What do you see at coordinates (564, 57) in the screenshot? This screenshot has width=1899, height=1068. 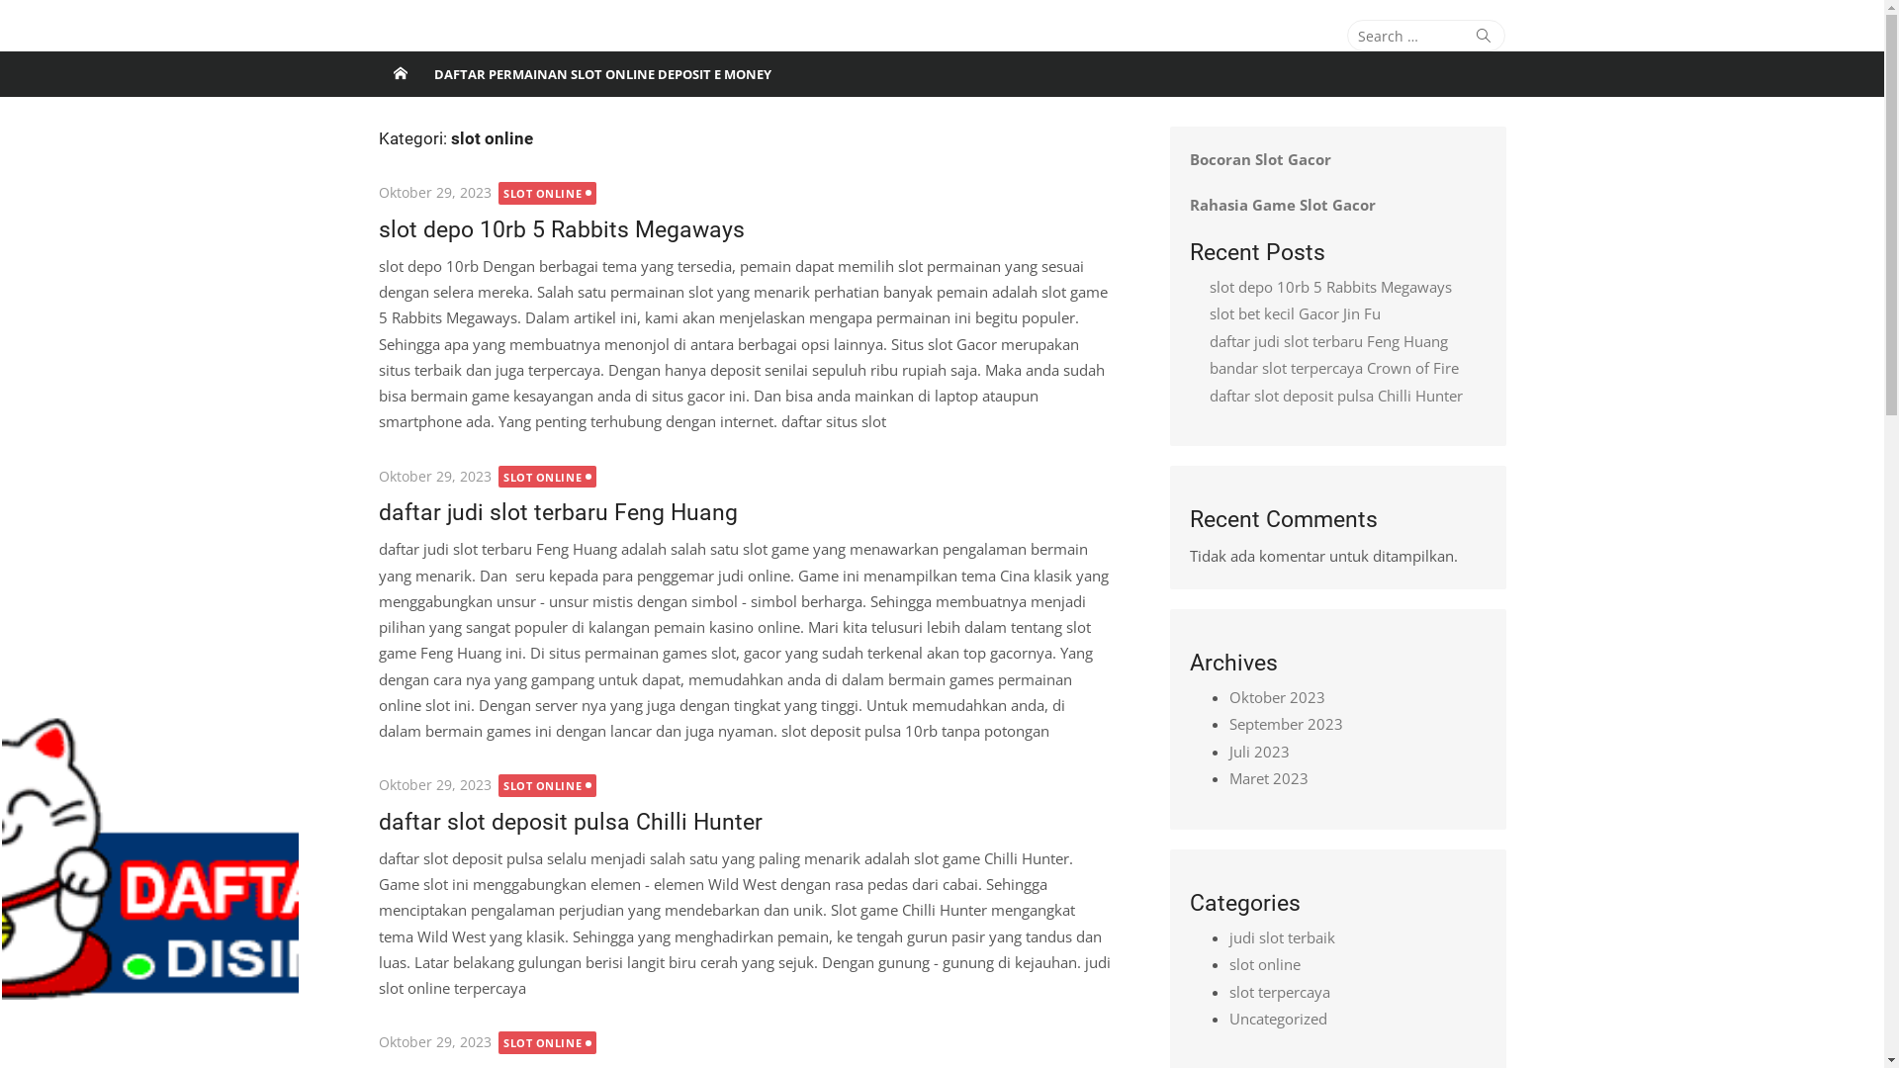 I see `SLOT GACOR VIA DANA | SLOT GACOR SAAT INI` at bounding box center [564, 57].